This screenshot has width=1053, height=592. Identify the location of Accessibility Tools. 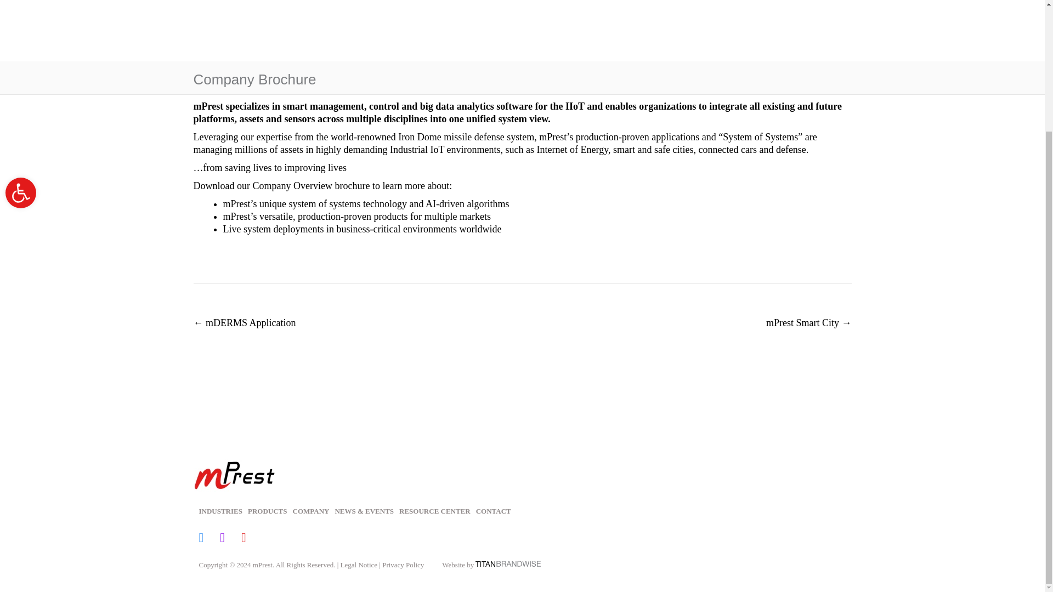
(223, 511).